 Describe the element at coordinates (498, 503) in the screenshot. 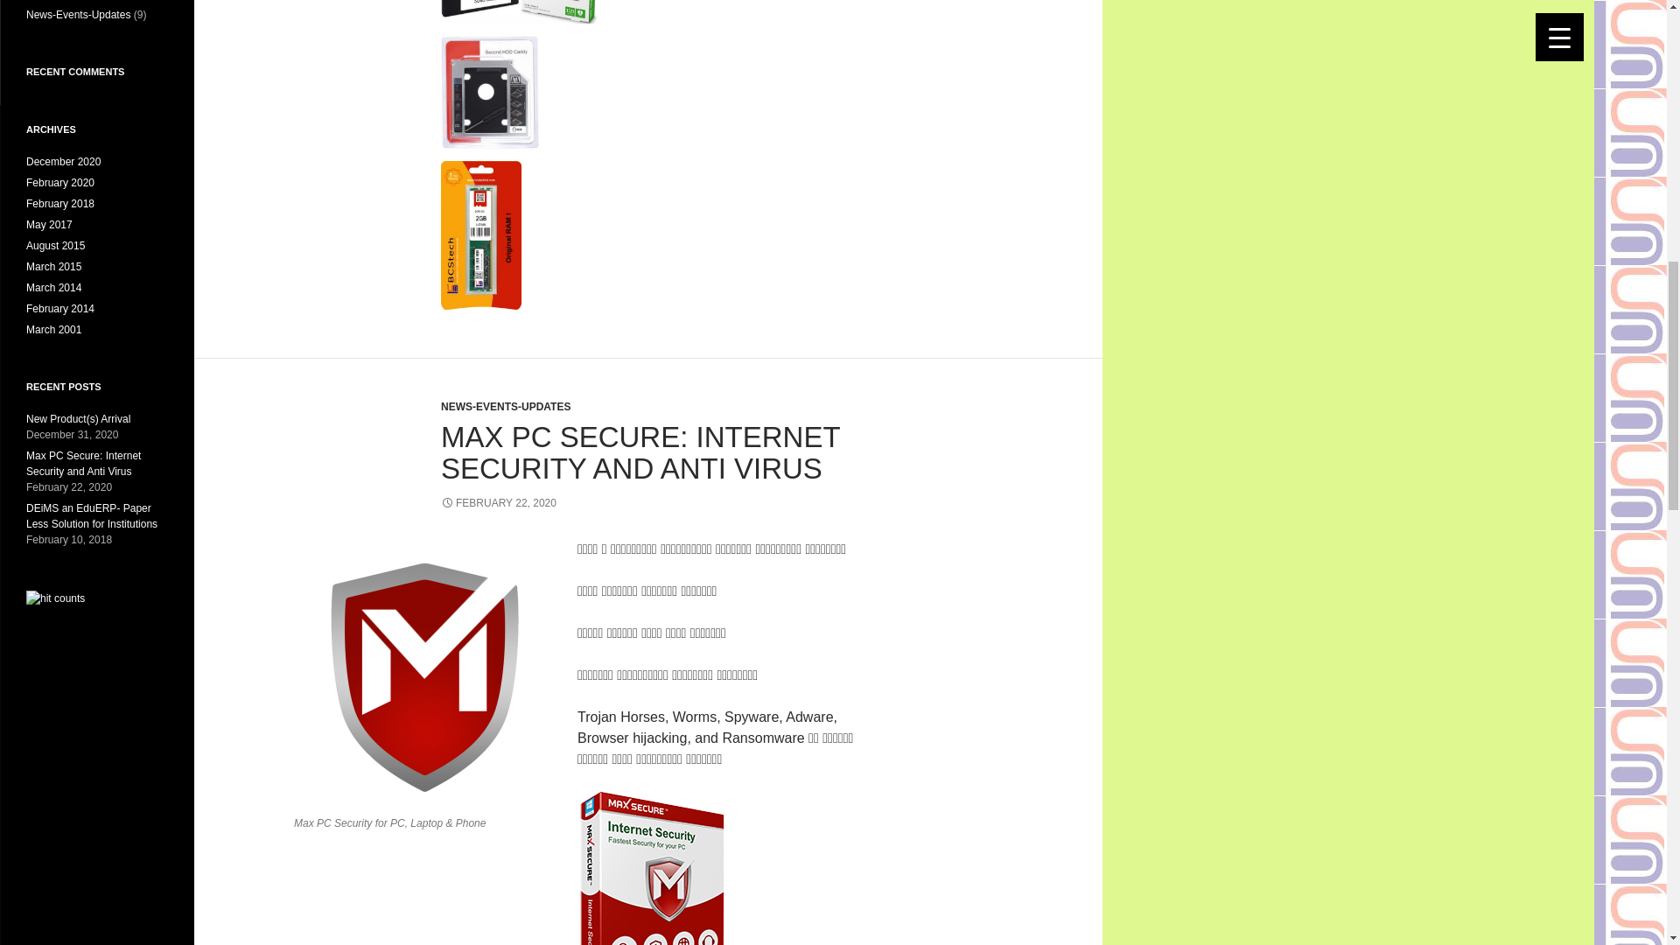

I see `FEBRUARY 22, 2020` at that location.